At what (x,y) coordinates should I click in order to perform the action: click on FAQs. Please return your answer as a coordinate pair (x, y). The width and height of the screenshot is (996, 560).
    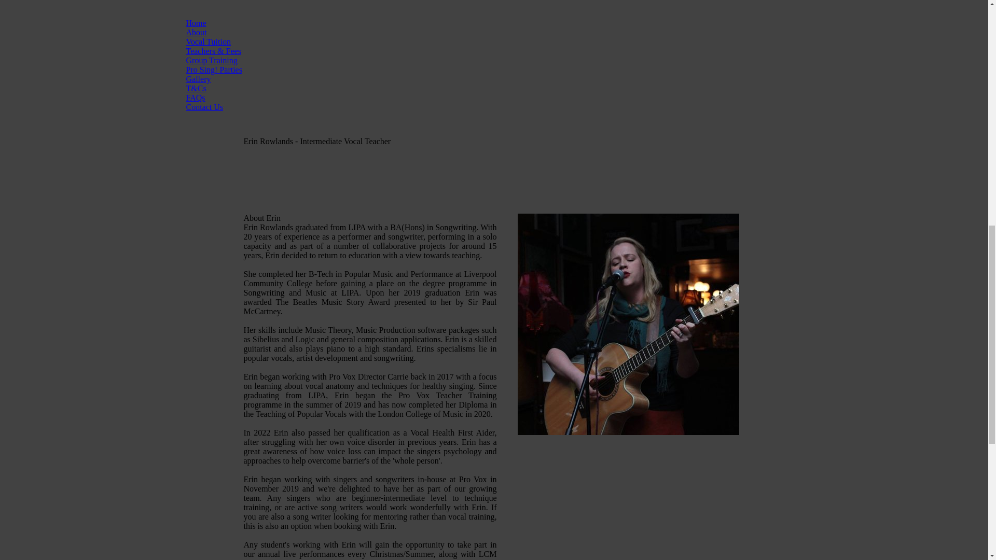
    Looking at the image, I should click on (195, 97).